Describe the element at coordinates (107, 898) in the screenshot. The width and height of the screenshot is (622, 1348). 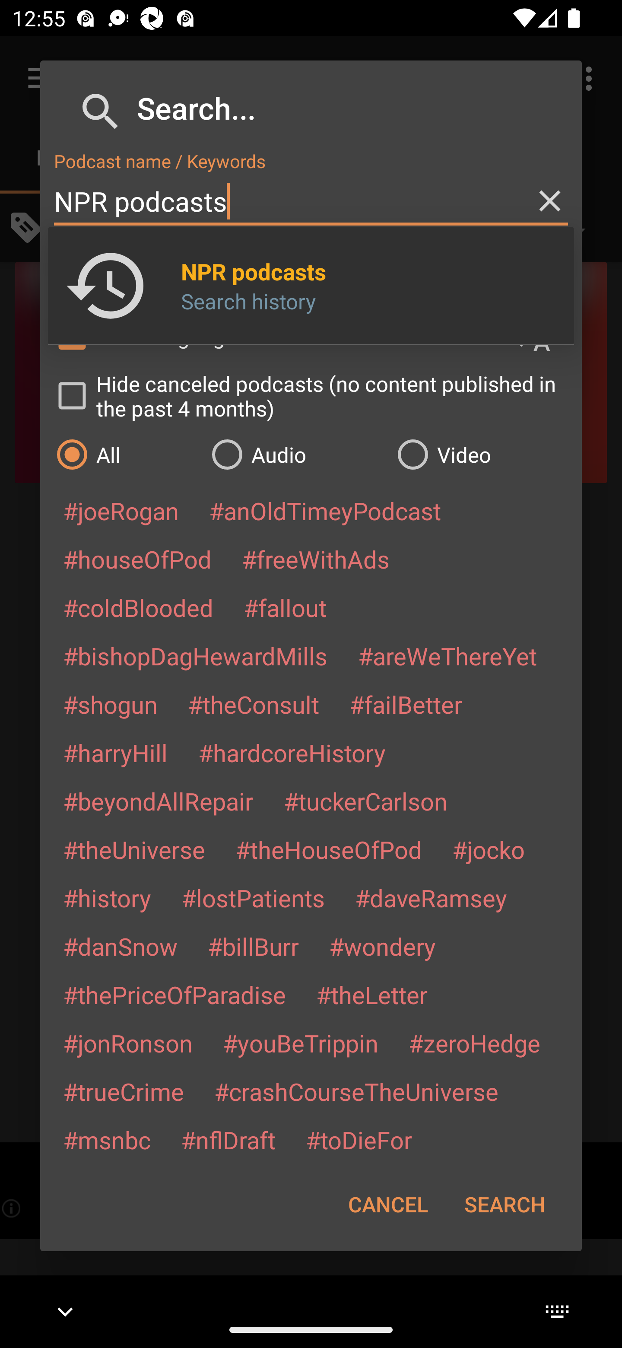
I see `#history` at that location.